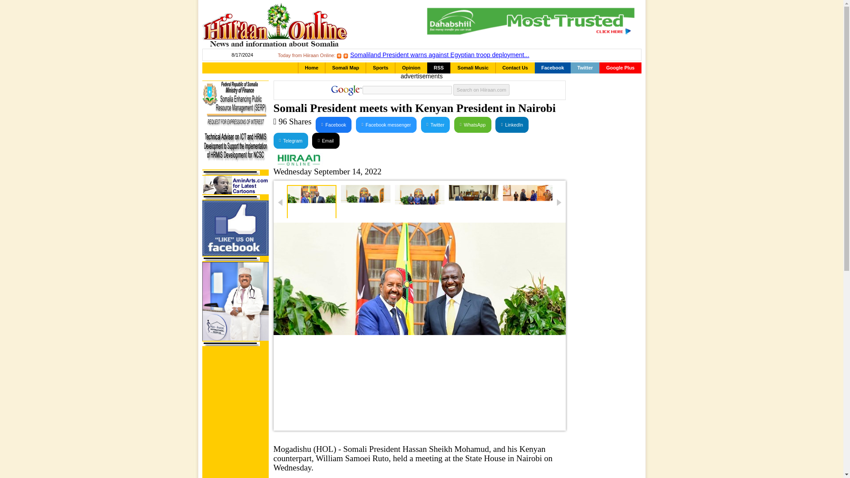 Image resolution: width=850 pixels, height=478 pixels. What do you see at coordinates (482, 90) in the screenshot?
I see `Search on Hiiraan.com` at bounding box center [482, 90].